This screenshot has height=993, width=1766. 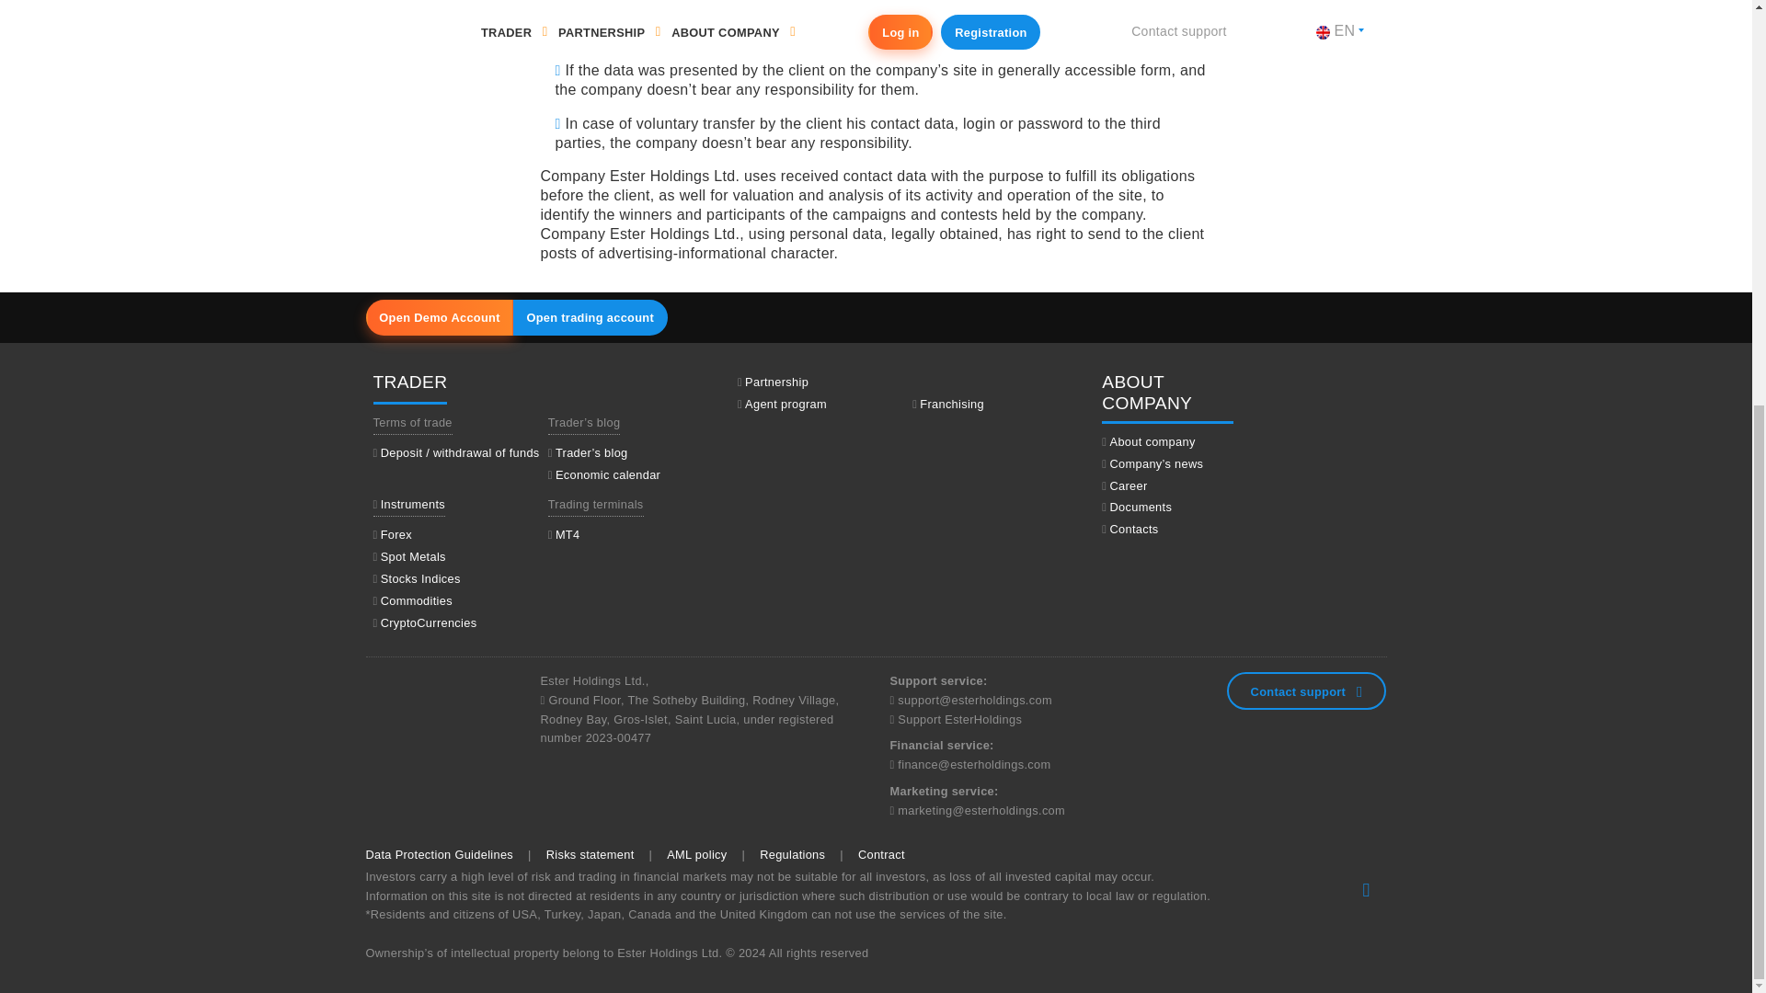 I want to click on Terms of trade, so click(x=412, y=423).